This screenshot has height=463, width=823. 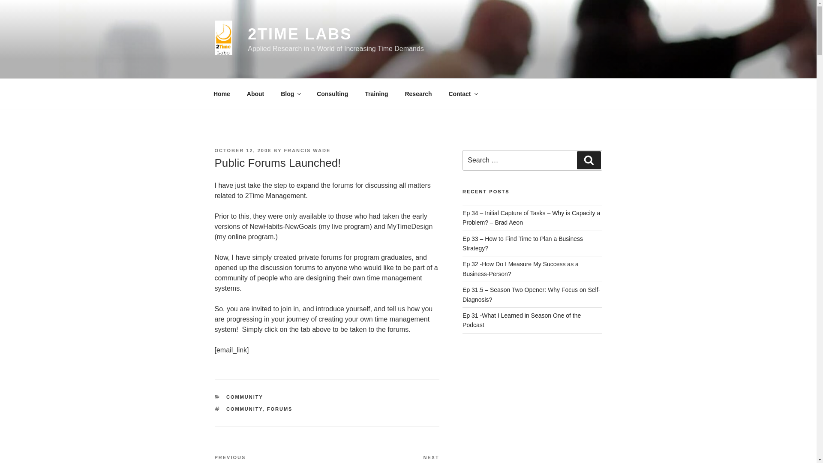 What do you see at coordinates (222, 93) in the screenshot?
I see `Research` at bounding box center [222, 93].